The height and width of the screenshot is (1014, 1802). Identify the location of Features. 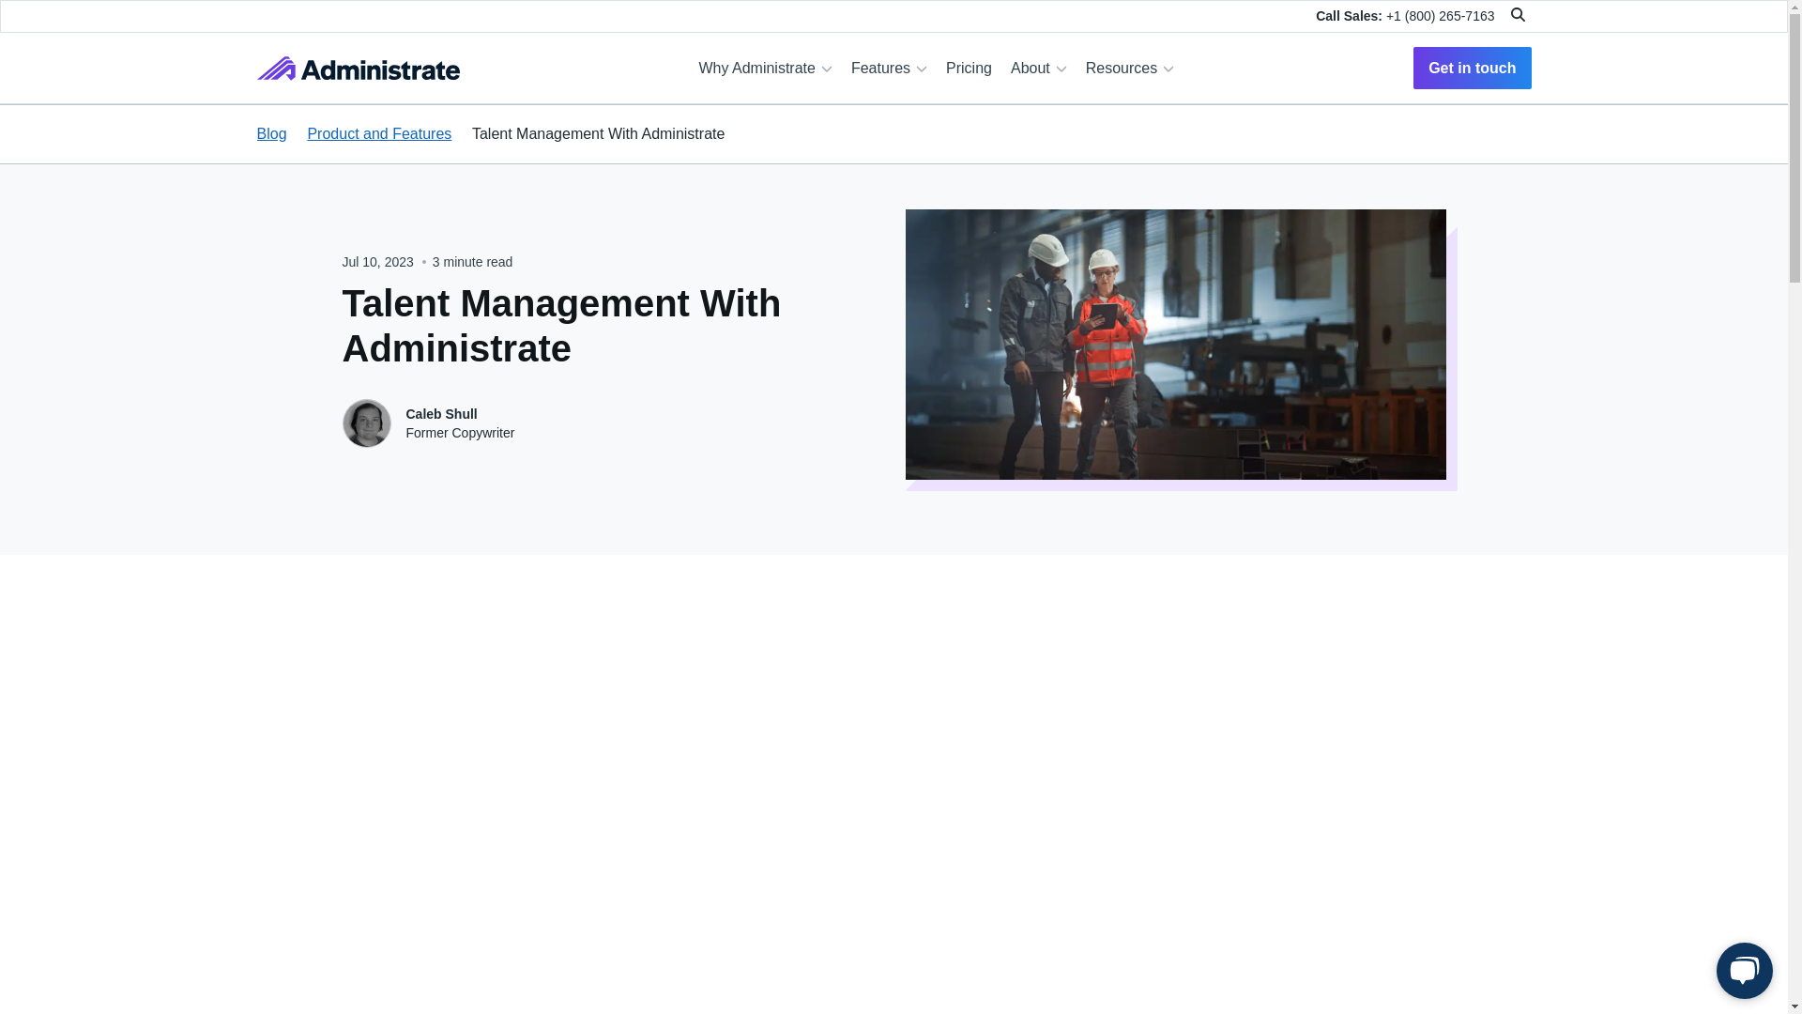
(889, 67).